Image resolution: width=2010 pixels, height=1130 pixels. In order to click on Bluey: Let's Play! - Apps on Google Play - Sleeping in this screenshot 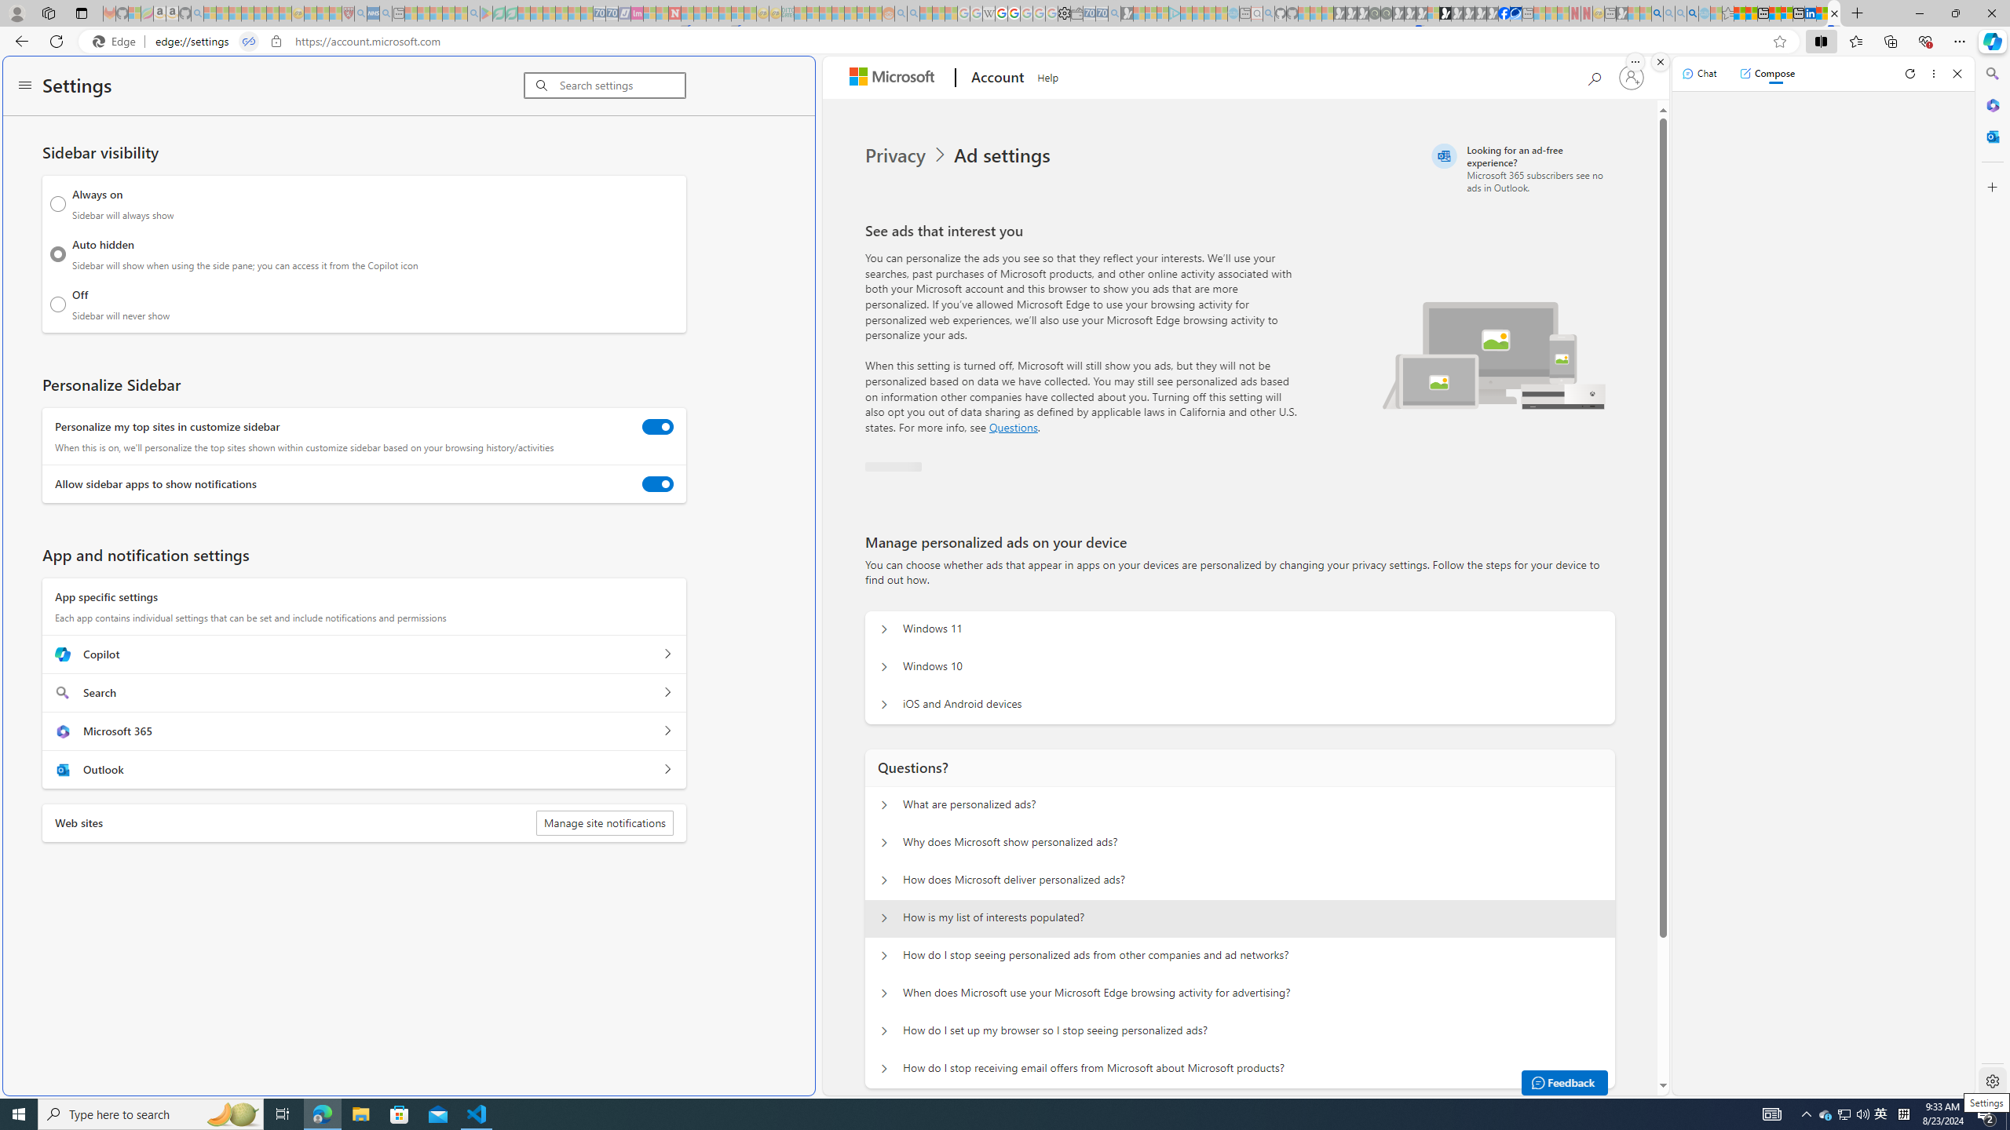, I will do `click(486, 13)`.